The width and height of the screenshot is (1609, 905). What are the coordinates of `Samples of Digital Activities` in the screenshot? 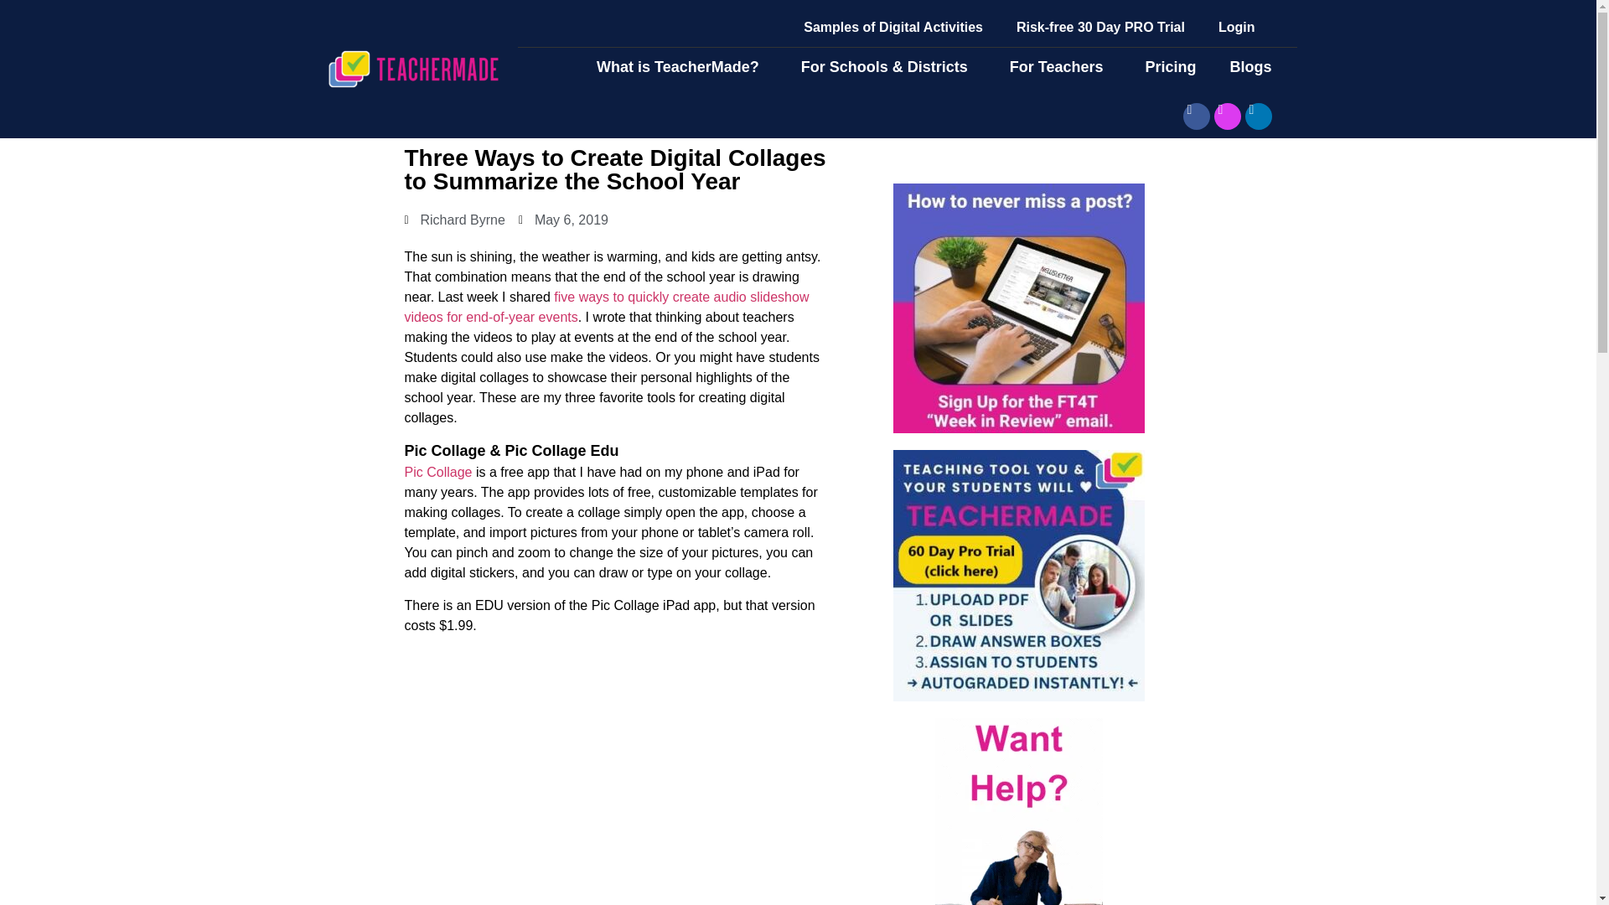 It's located at (892, 27).